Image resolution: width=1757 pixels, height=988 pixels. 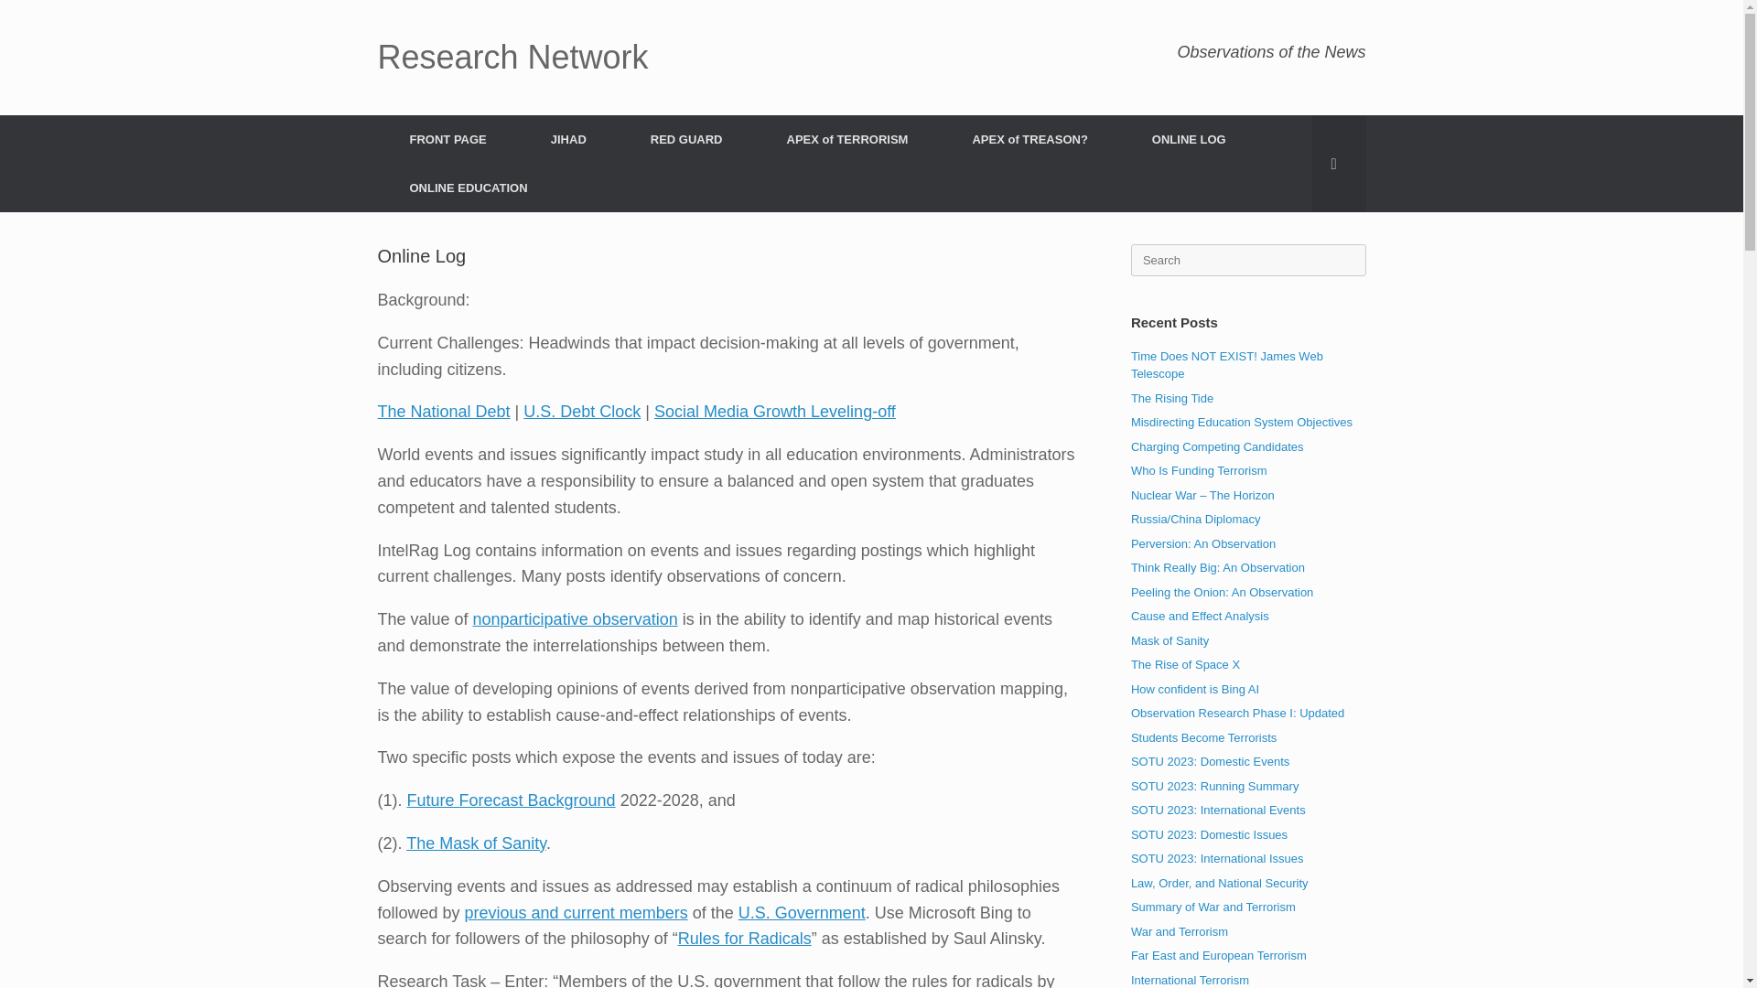 What do you see at coordinates (1218, 567) in the screenshot?
I see `Think Really Big: An Observation` at bounding box center [1218, 567].